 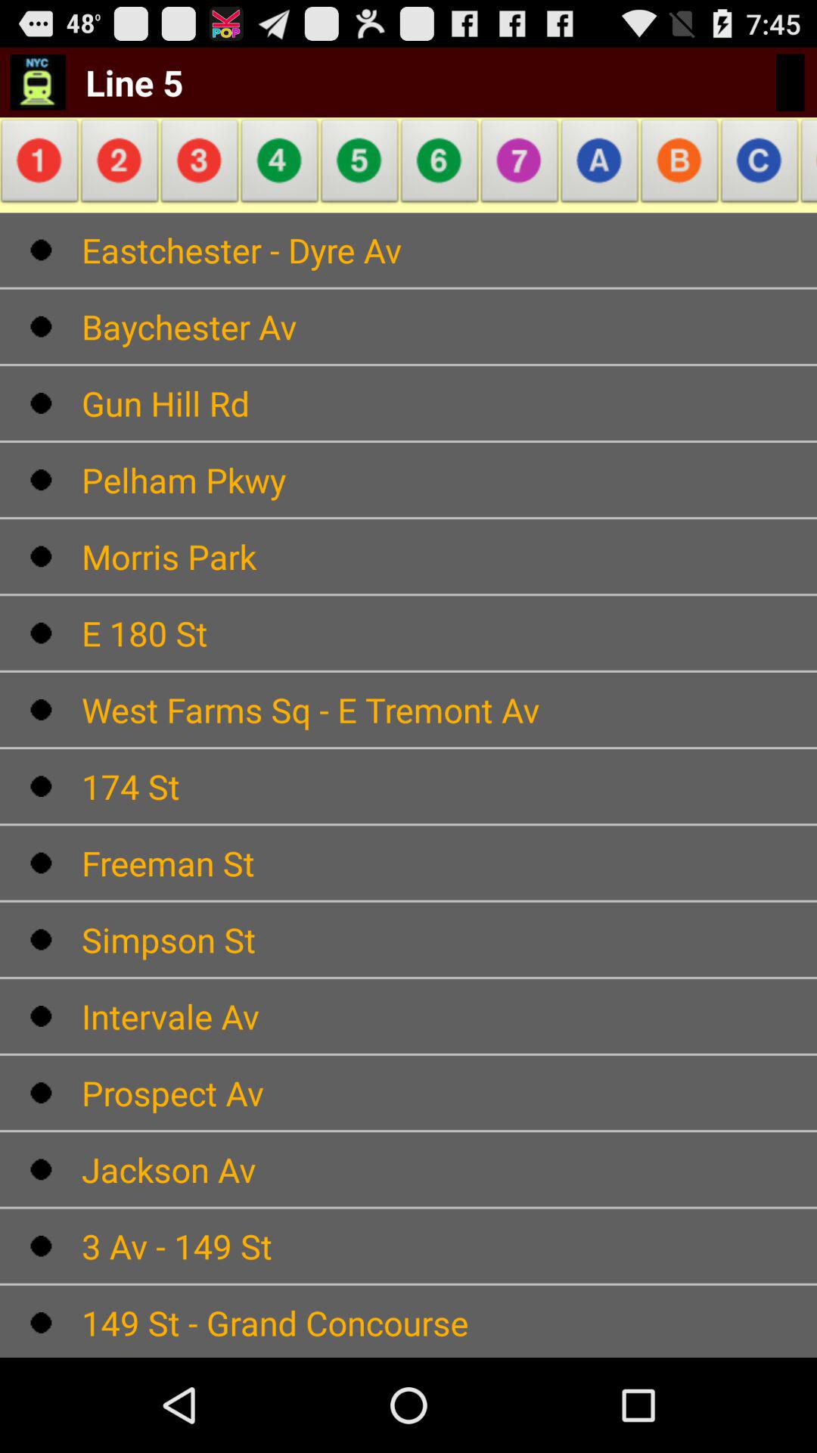 I want to click on turn off icon above eastchester - dyre av icon, so click(x=440, y=165).